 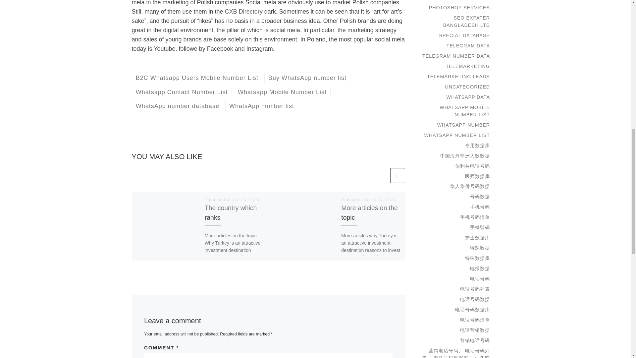 I want to click on WhatsApp number list, so click(x=262, y=105).